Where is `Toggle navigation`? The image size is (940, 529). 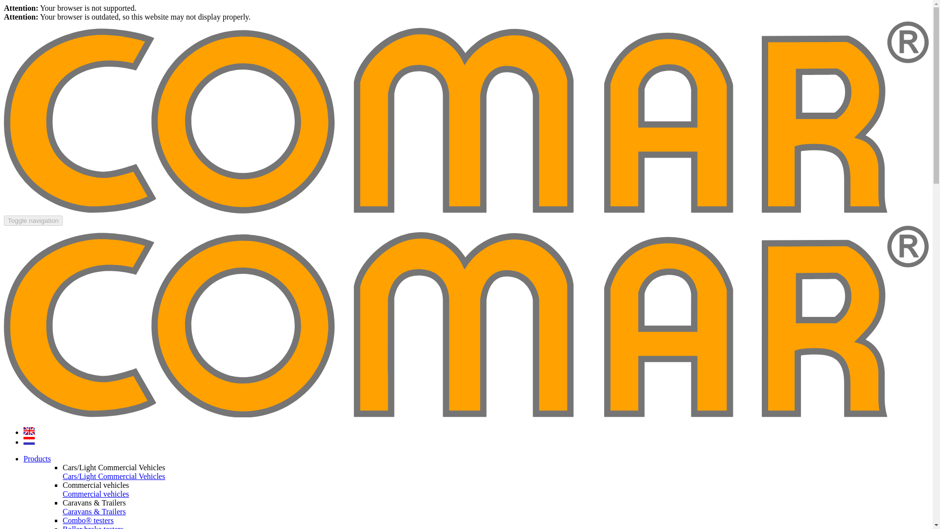
Toggle navigation is located at coordinates (33, 220).